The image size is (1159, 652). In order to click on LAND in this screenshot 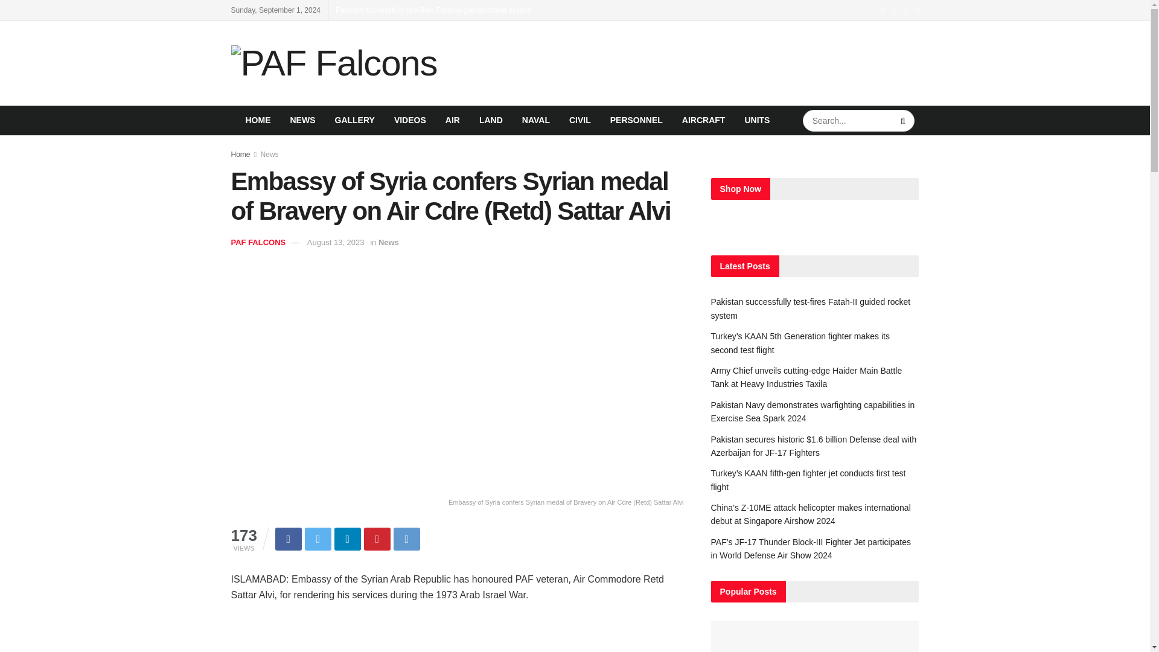, I will do `click(490, 120)`.